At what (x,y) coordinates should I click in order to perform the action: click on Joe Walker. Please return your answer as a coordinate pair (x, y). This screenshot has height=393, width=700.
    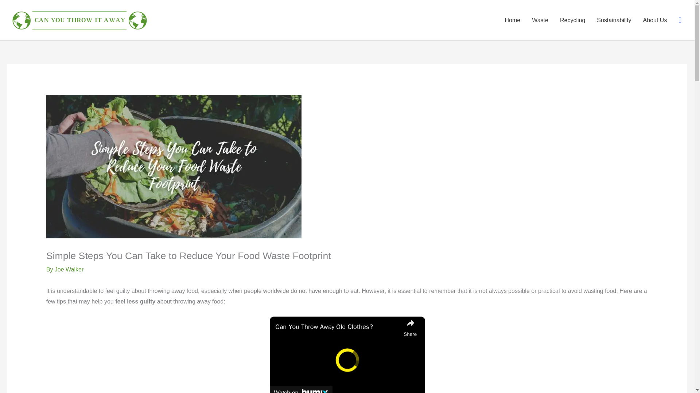
    Looking at the image, I should click on (69, 269).